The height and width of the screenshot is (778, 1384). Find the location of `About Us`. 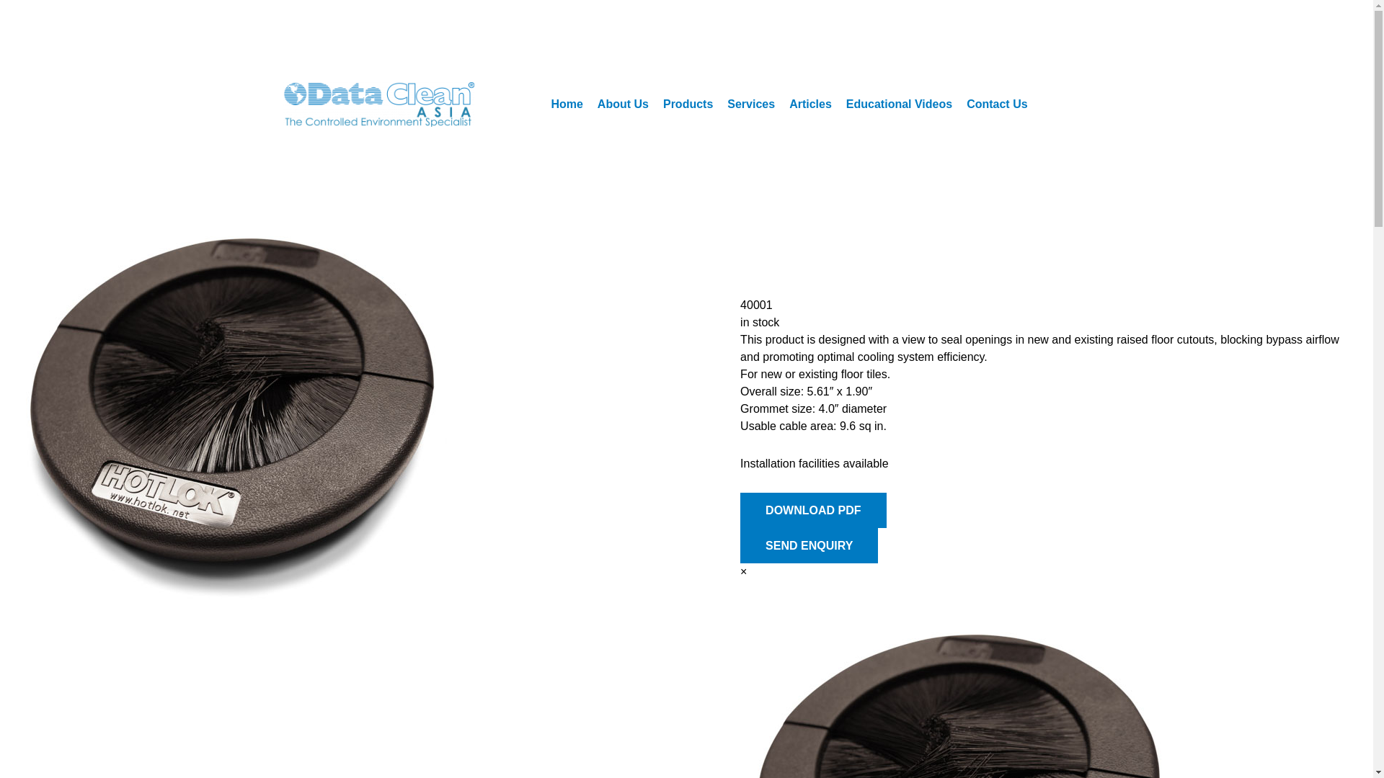

About Us is located at coordinates (623, 104).